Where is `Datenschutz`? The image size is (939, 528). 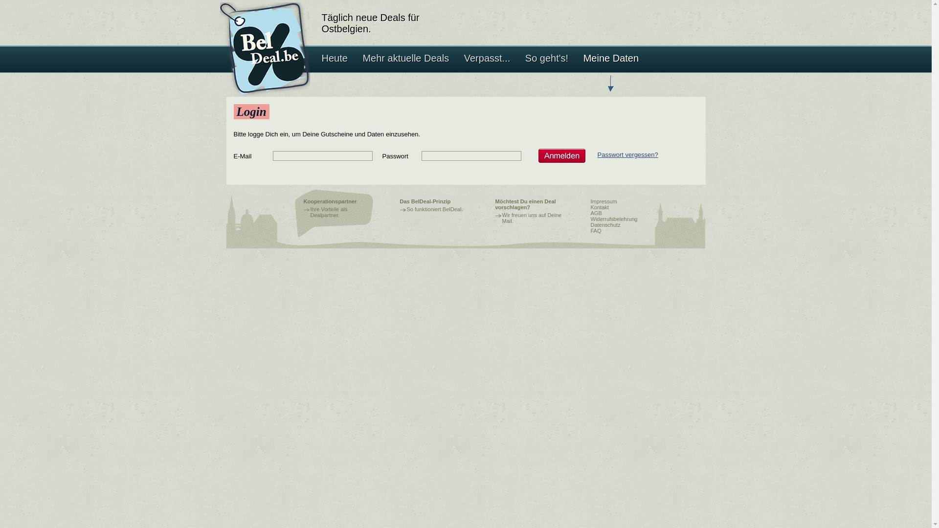 Datenschutz is located at coordinates (605, 225).